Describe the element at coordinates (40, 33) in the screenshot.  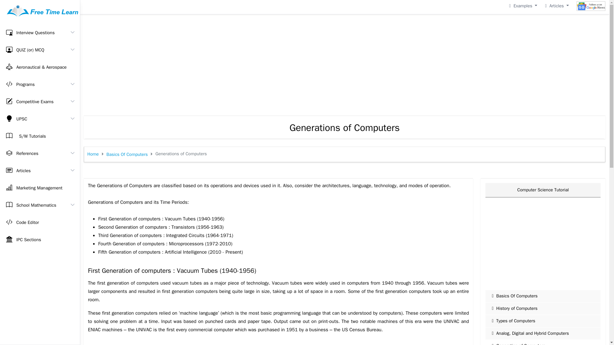
I see `Interview Questions` at that location.